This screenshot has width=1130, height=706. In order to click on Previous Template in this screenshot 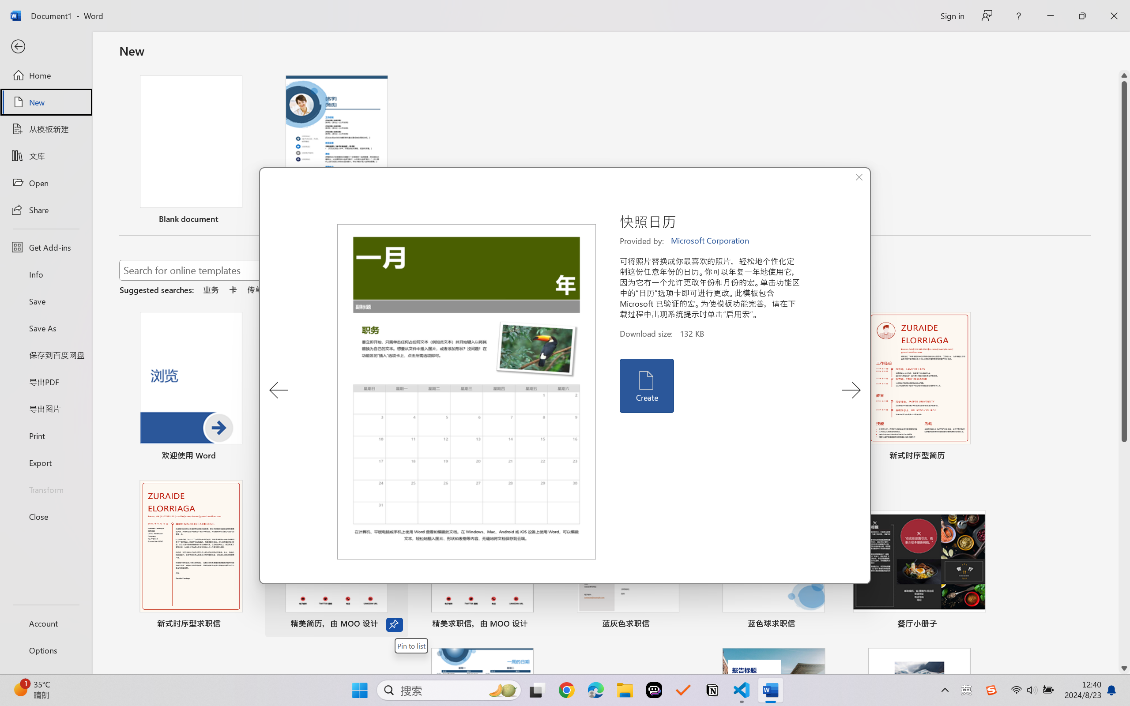, I will do `click(278, 390)`.